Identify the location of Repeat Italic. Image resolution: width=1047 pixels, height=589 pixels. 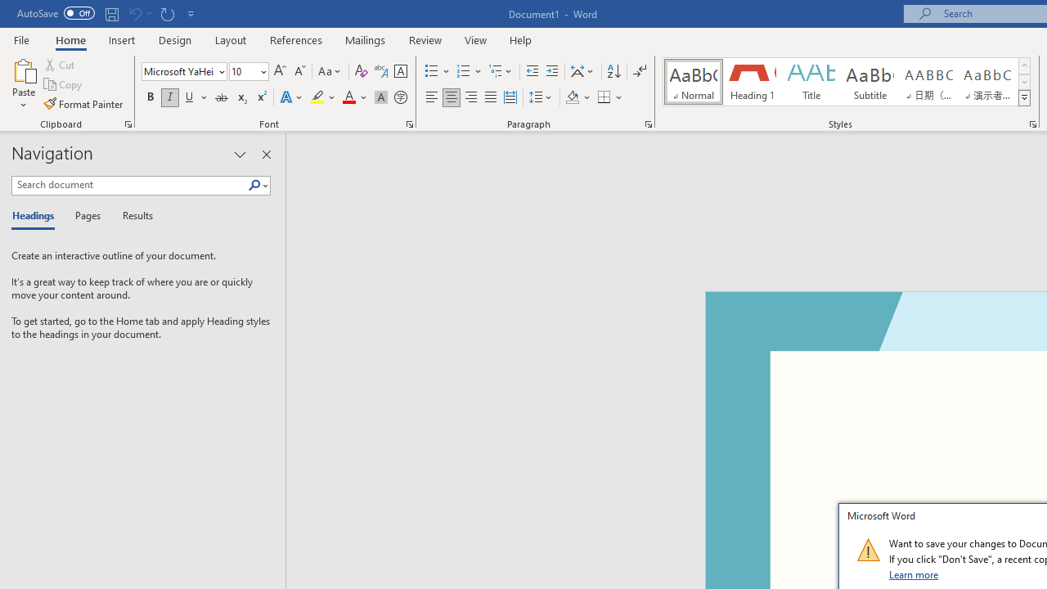
(167, 13).